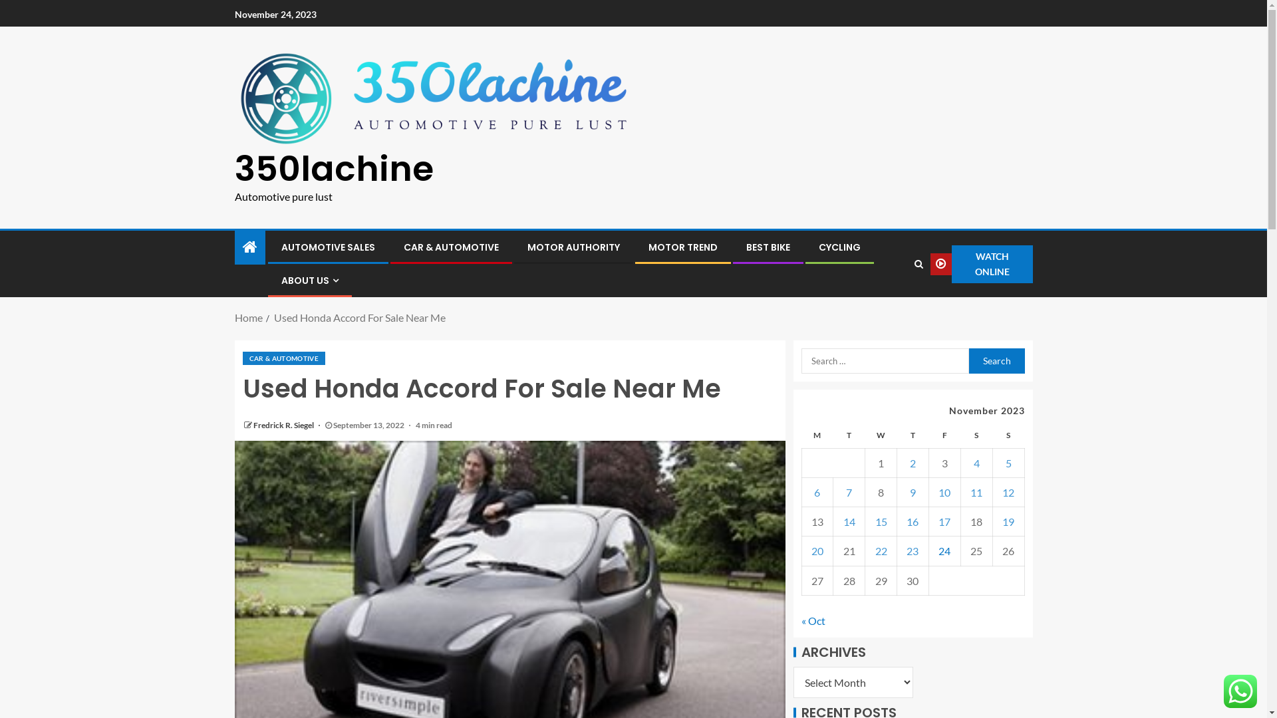 The image size is (1277, 718). Describe the element at coordinates (817, 492) in the screenshot. I see `6` at that location.